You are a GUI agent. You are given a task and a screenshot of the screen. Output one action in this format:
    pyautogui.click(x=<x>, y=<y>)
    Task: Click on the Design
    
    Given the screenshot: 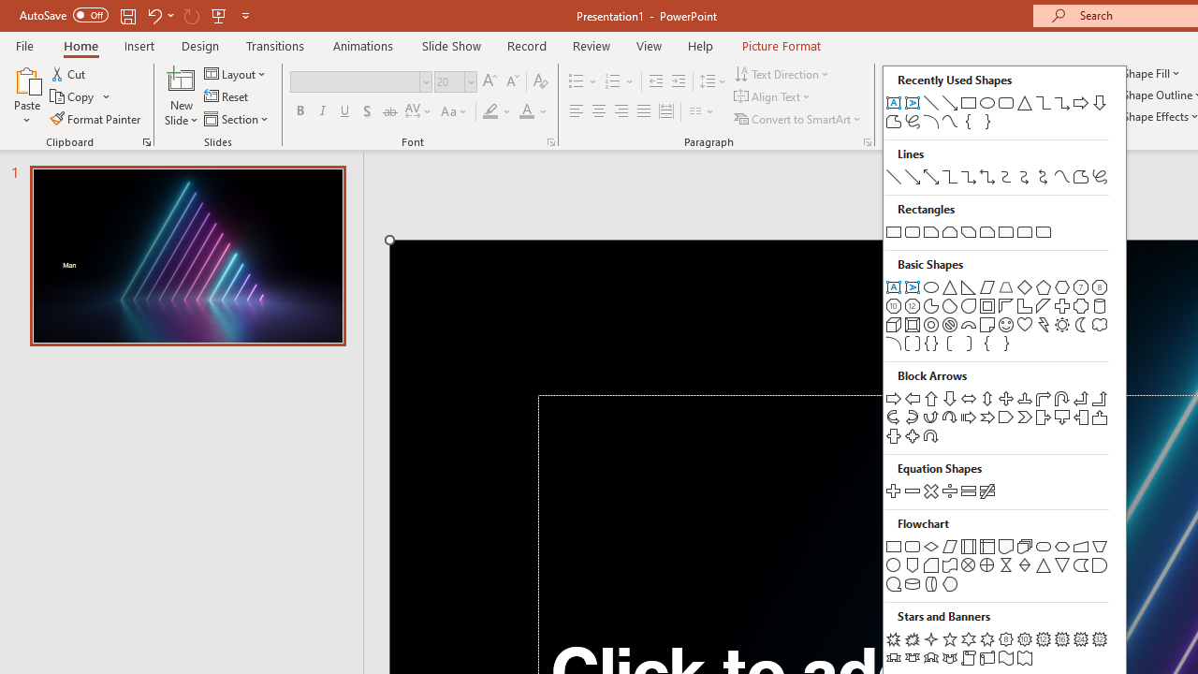 What is the action you would take?
    pyautogui.click(x=200, y=45)
    